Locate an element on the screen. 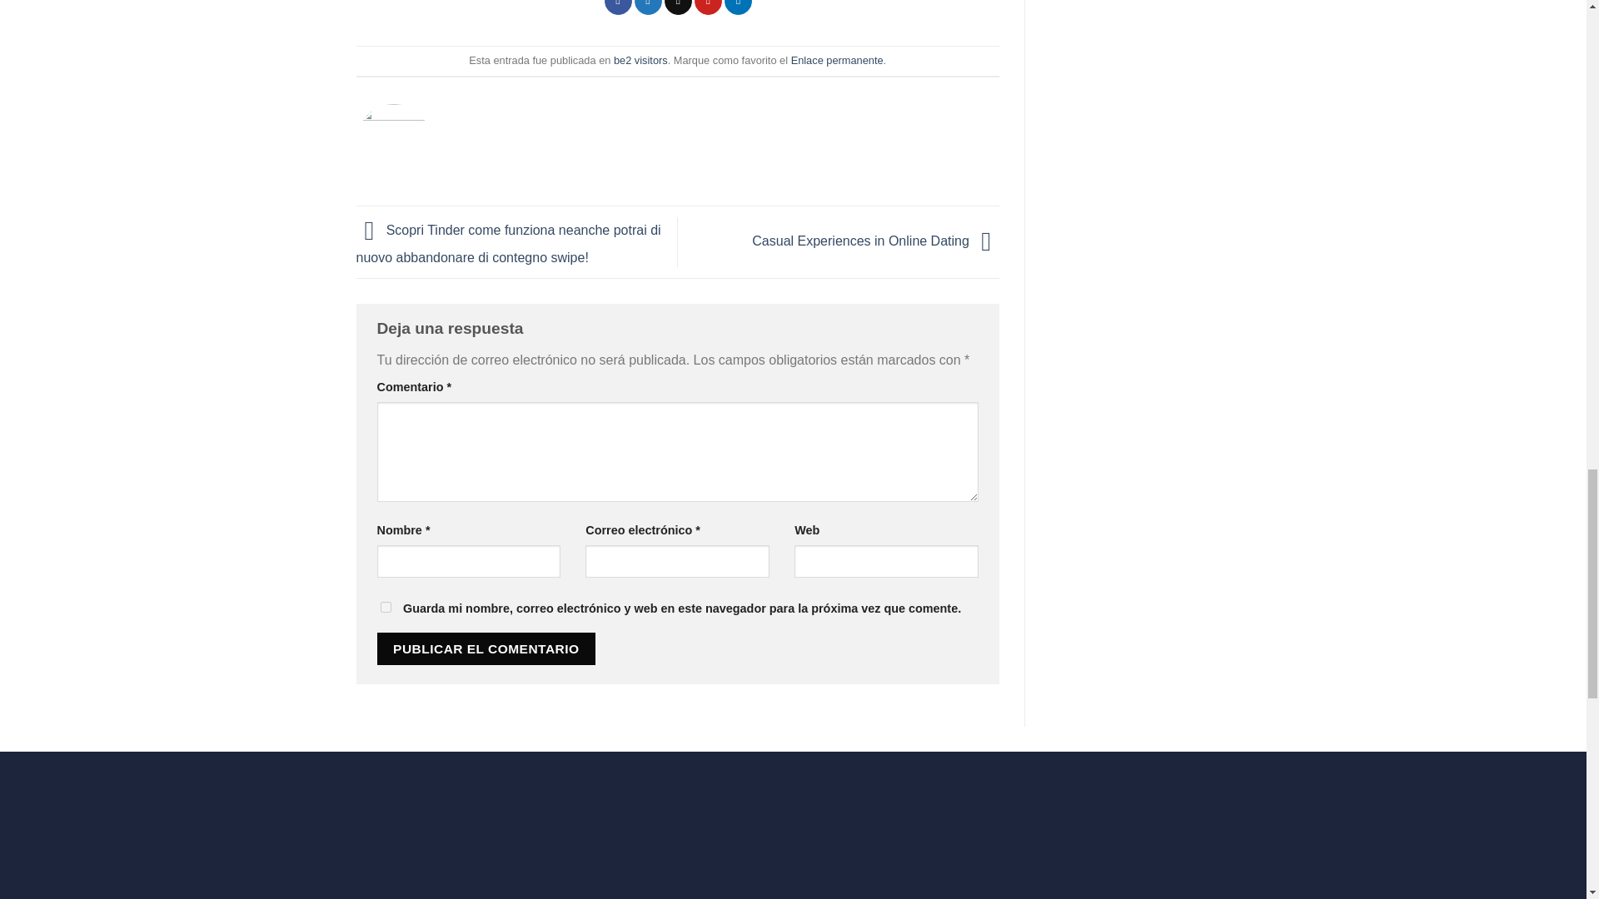 The height and width of the screenshot is (899, 1599). be2 visitors is located at coordinates (641, 60).